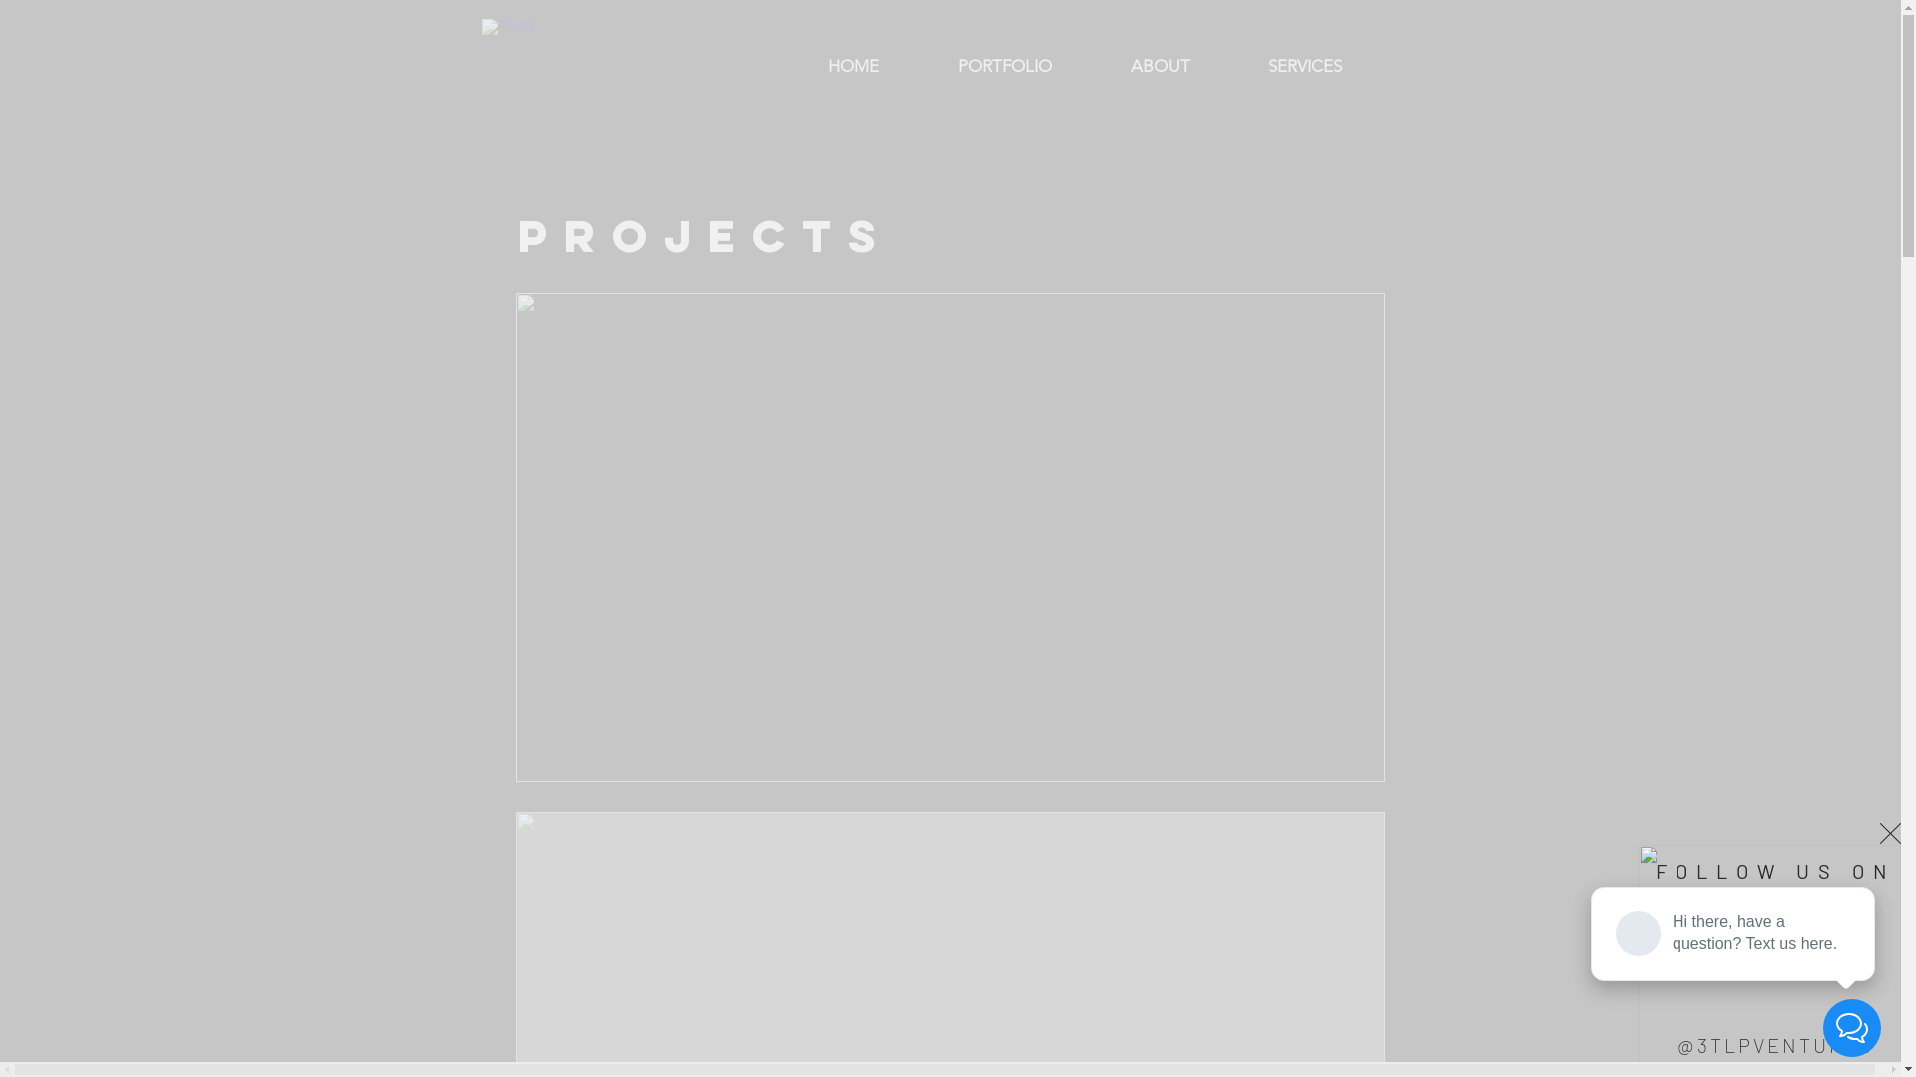 This screenshot has height=1077, width=1916. Describe the element at coordinates (642, 568) in the screenshot. I see `Embedded Content` at that location.